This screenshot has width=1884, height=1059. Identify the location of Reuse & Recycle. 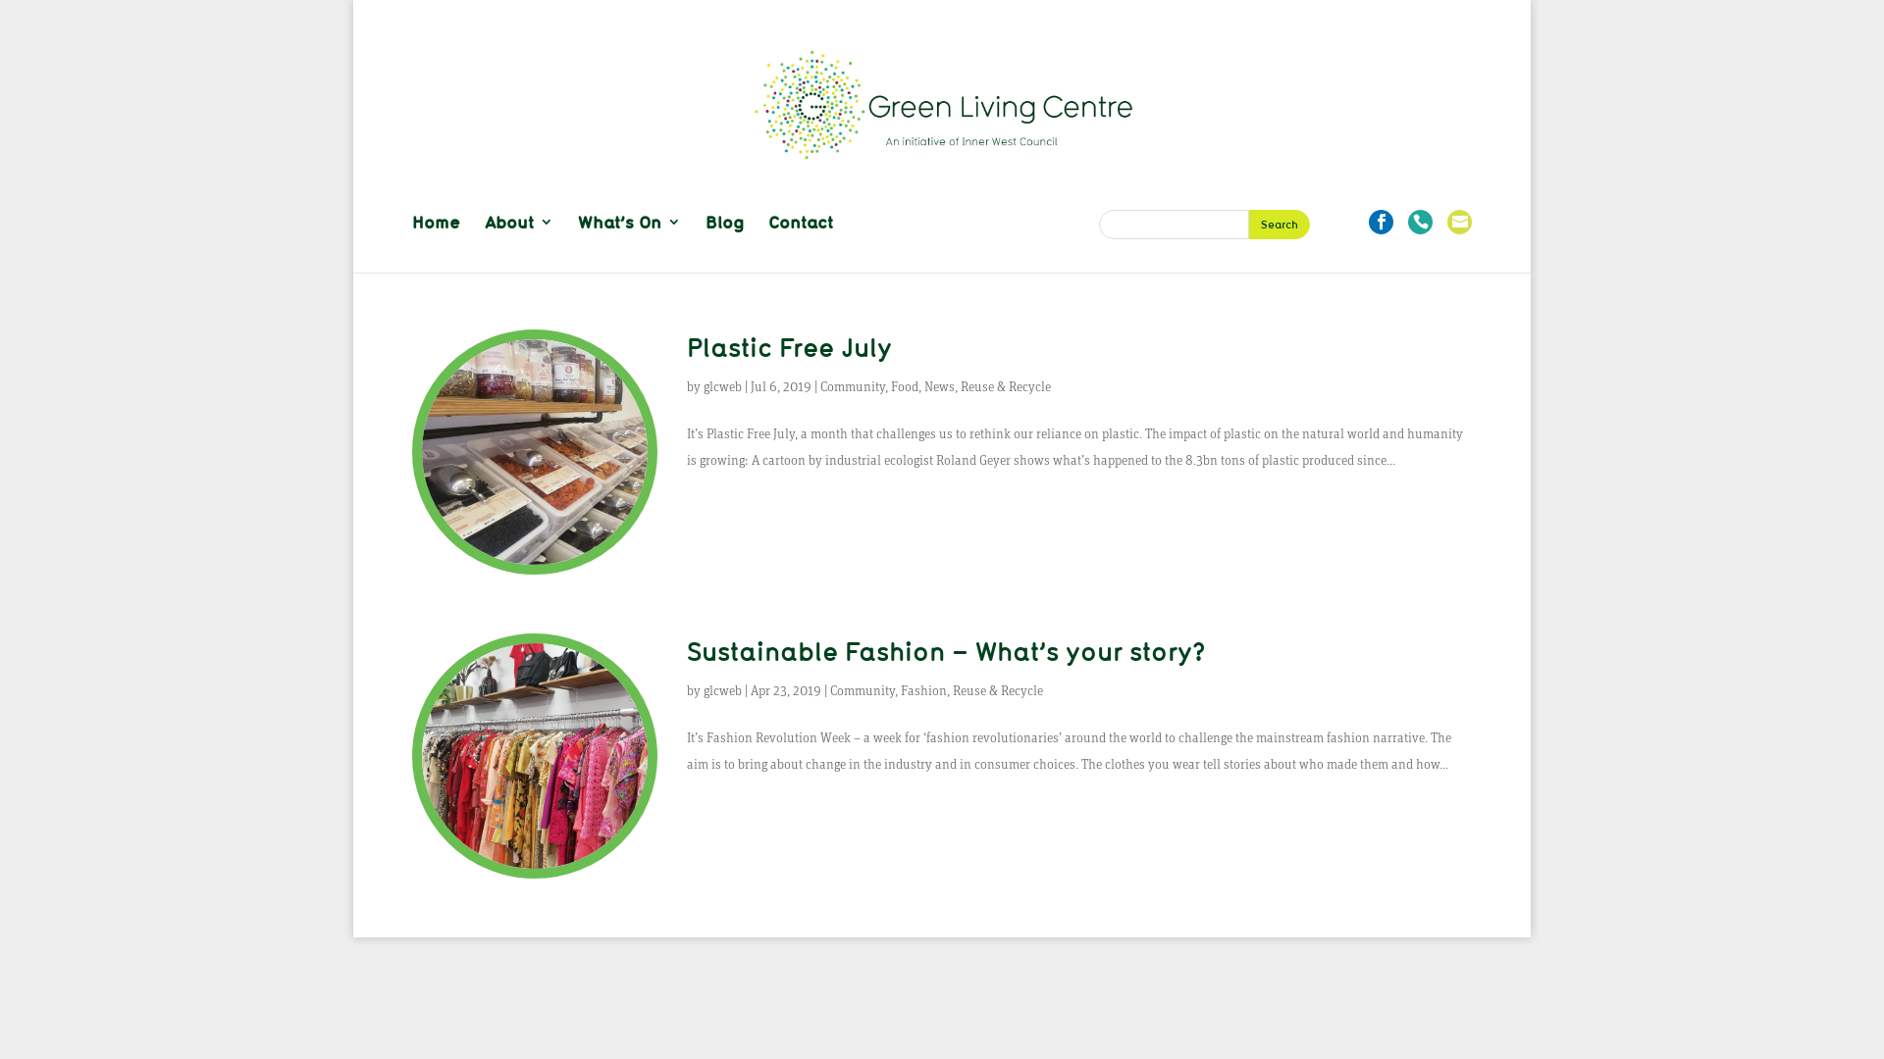
(1006, 387).